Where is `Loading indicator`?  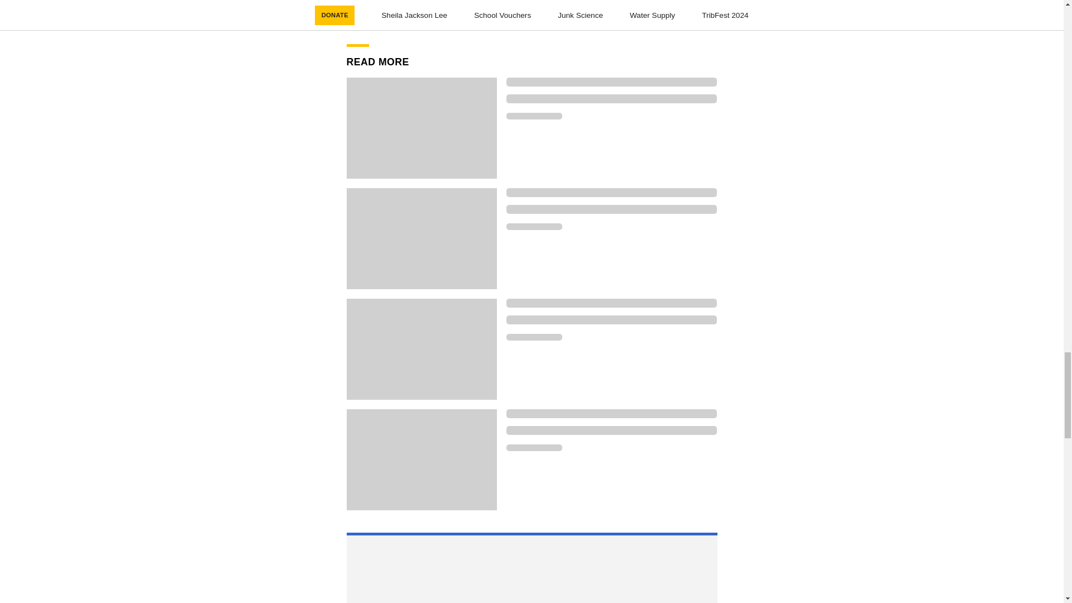
Loading indicator is located at coordinates (534, 226).